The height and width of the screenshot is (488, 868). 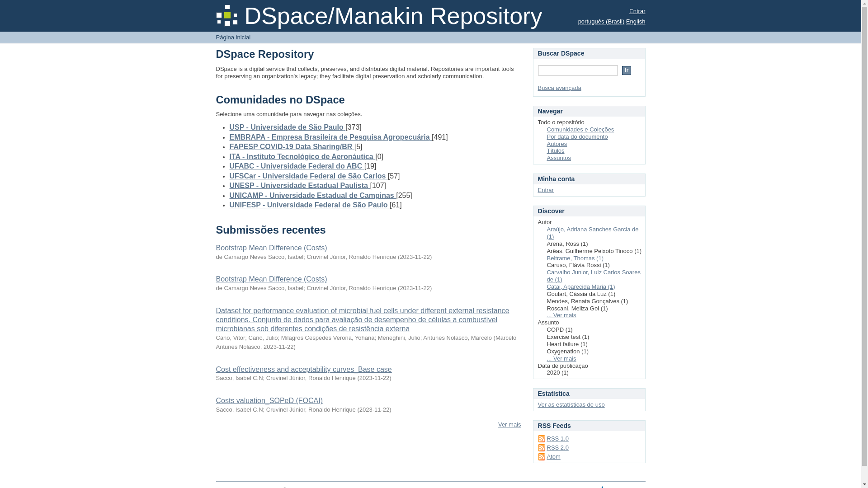 I want to click on Carvalho Junior, Luiz Carlos Soares de (1), so click(x=594, y=276).